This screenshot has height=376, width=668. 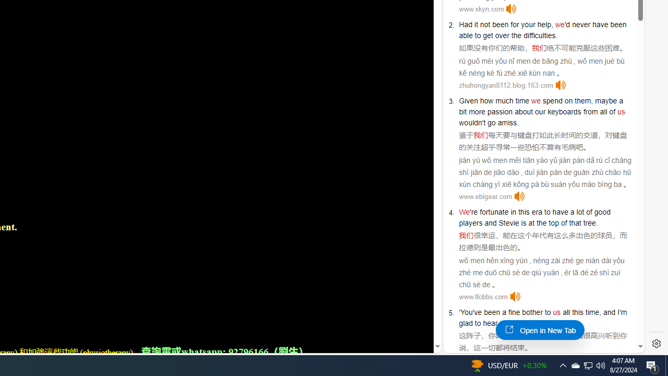 What do you see at coordinates (556, 312) in the screenshot?
I see `us` at bounding box center [556, 312].